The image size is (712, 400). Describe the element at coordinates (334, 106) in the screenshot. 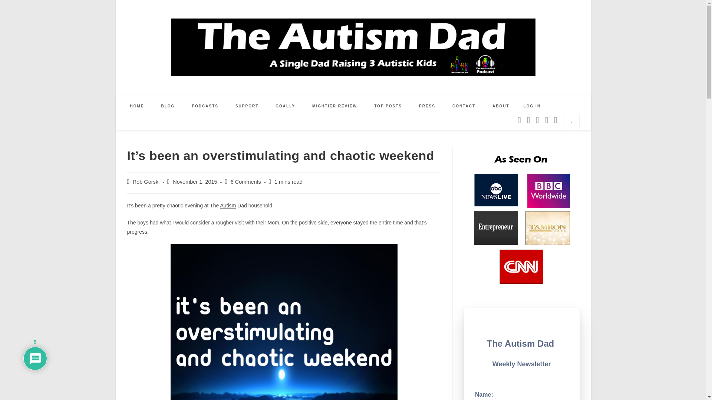

I see `MIGHTIER REVIEW` at that location.